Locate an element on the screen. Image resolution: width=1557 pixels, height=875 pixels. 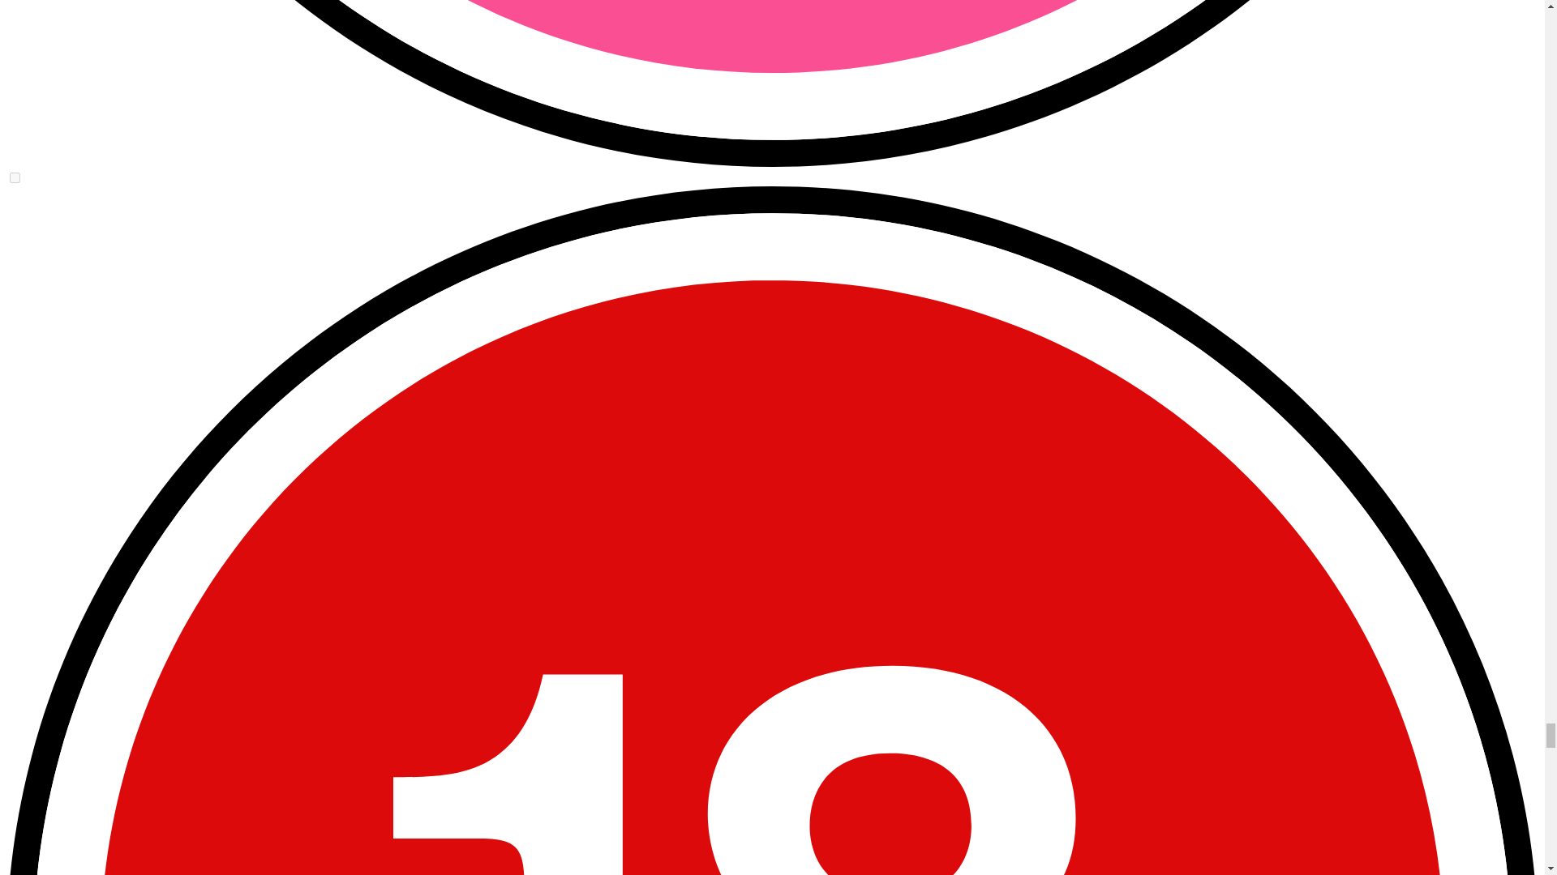
15 is located at coordinates (15, 177).